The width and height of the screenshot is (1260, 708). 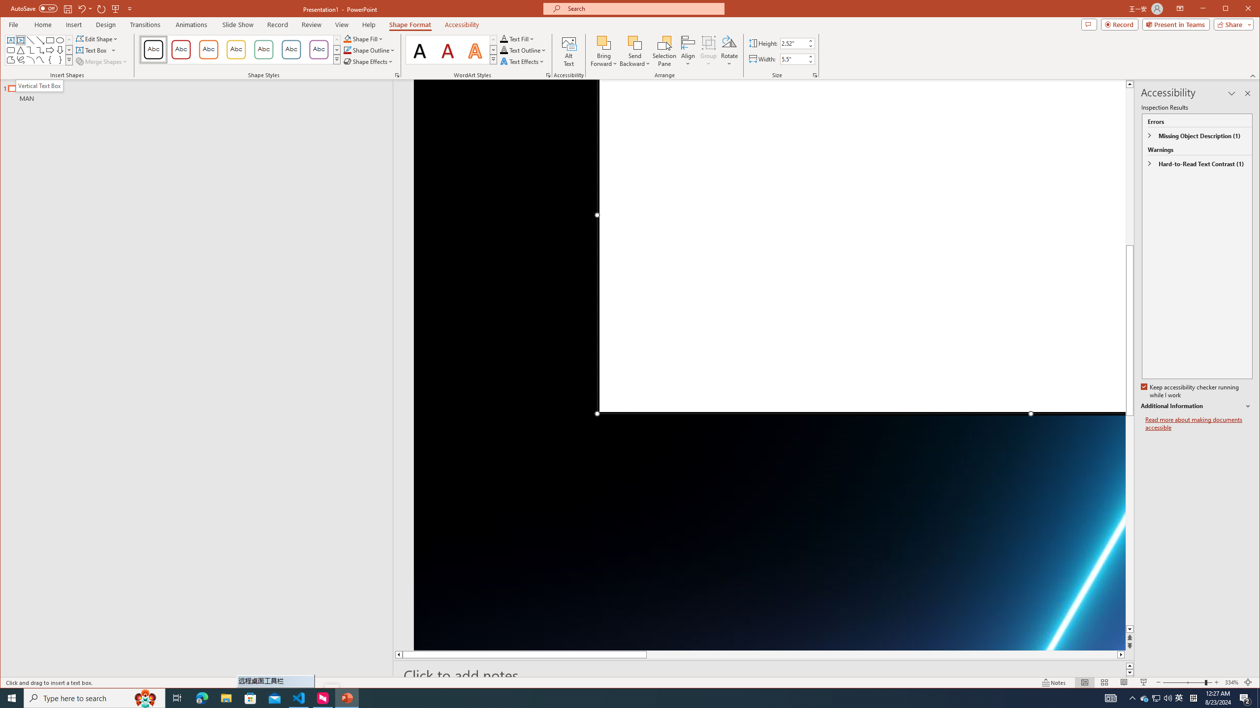 I want to click on Send Backward, so click(x=635, y=42).